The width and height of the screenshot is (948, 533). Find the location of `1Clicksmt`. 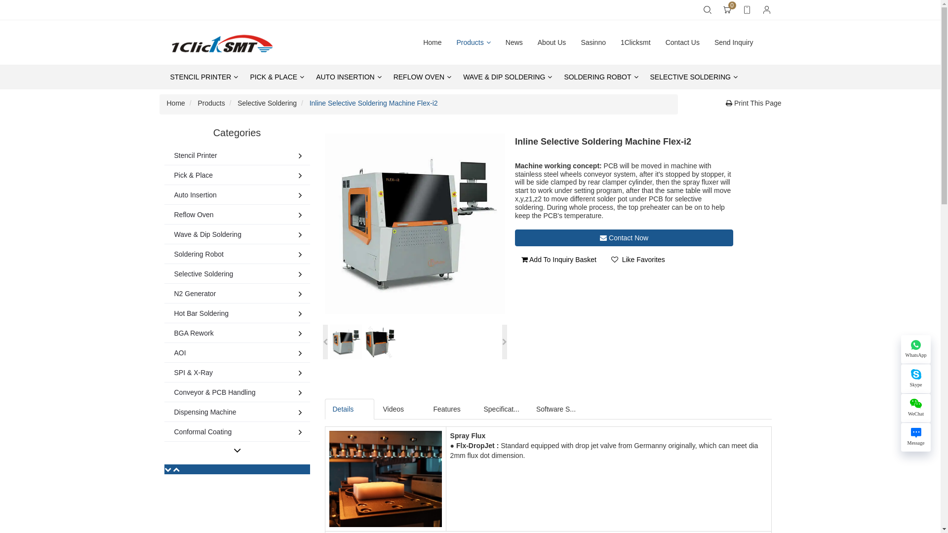

1Clicksmt is located at coordinates (636, 42).